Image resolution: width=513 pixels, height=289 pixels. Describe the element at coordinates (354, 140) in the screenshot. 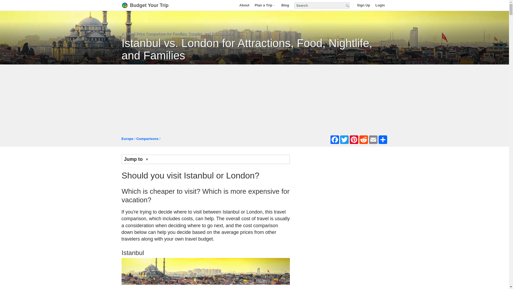

I see `Pinterest` at that location.